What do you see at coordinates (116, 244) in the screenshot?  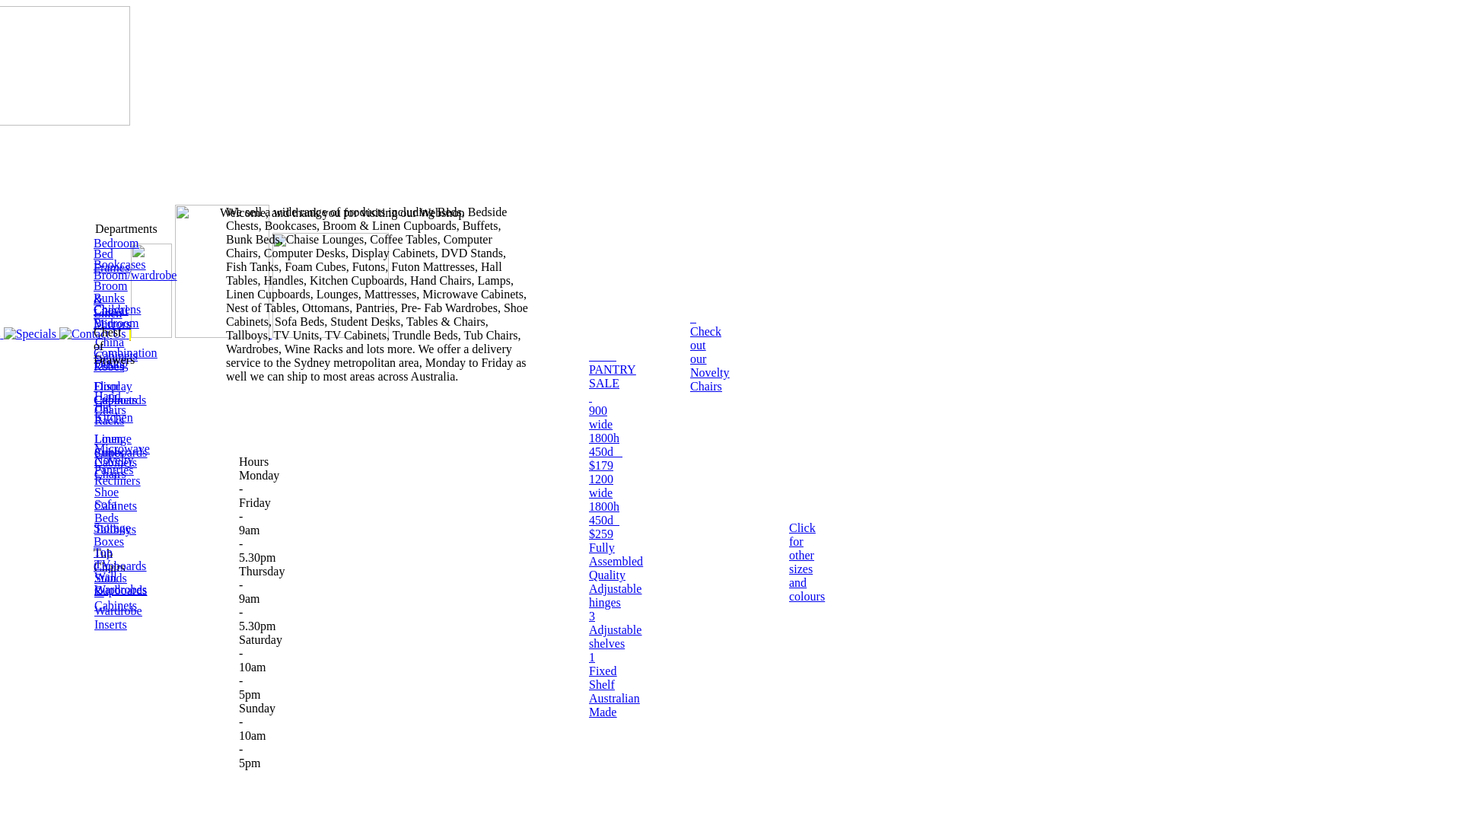 I see `Bedroom` at bounding box center [116, 244].